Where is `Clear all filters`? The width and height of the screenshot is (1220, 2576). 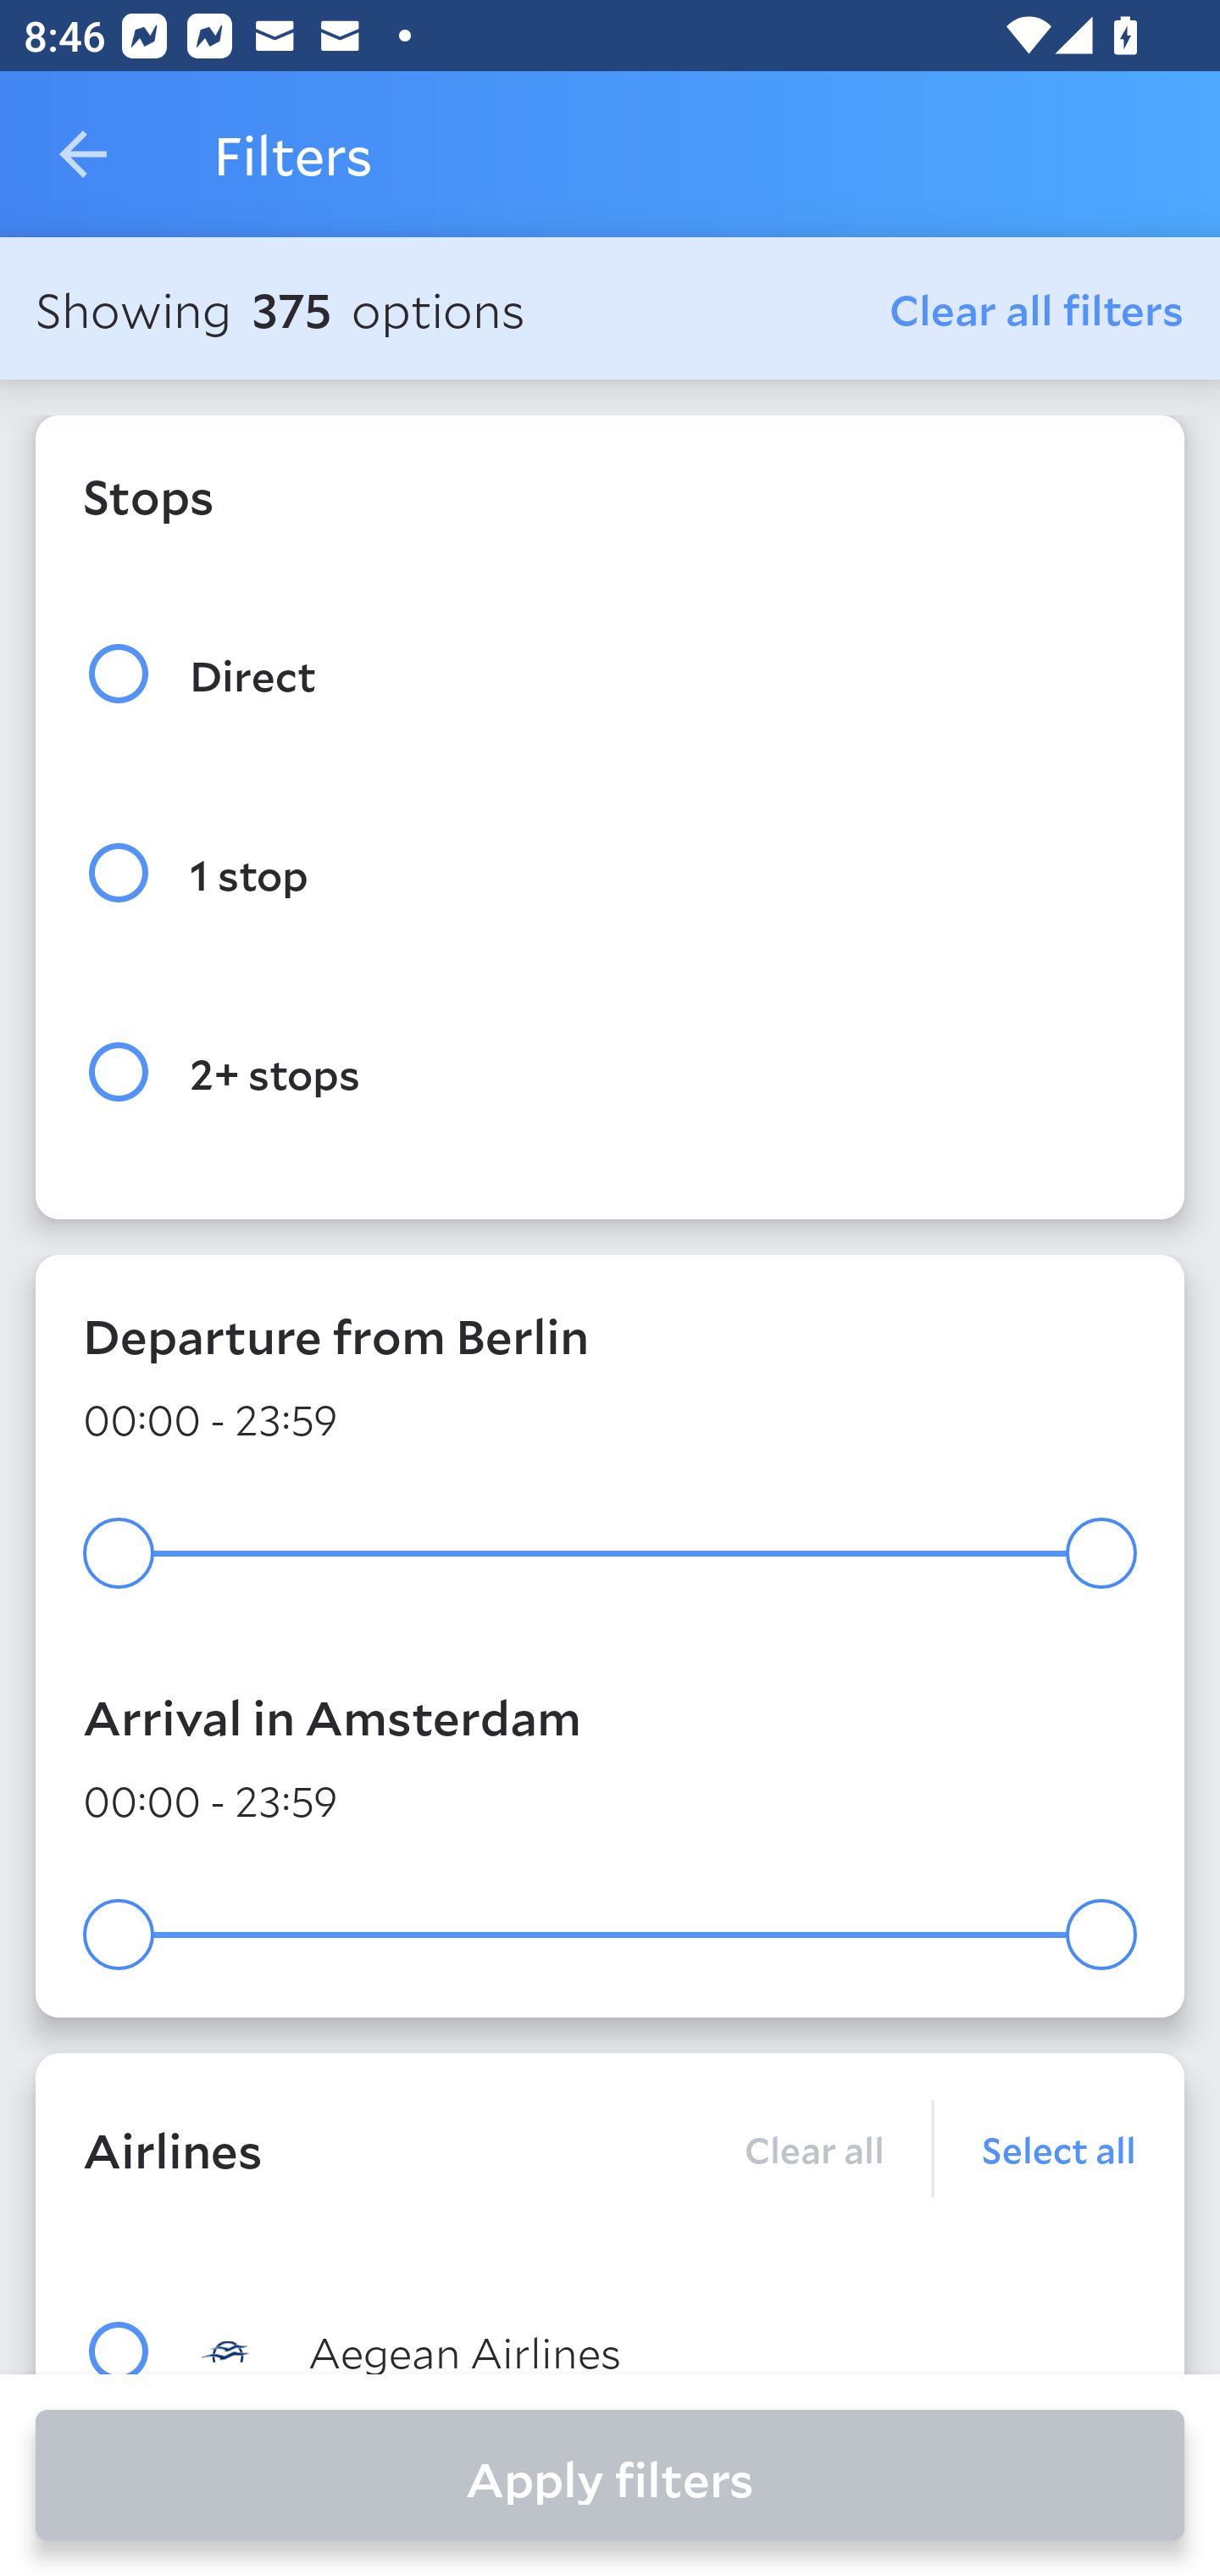 Clear all filters is located at coordinates (1037, 308).